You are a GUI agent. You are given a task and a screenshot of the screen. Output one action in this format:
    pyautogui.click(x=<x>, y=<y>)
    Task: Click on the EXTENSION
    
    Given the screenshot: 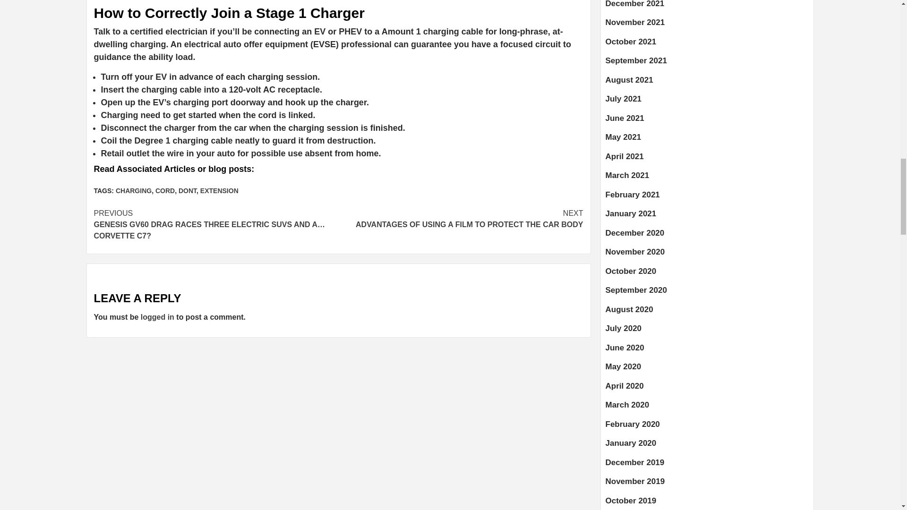 What is the action you would take?
    pyautogui.click(x=219, y=191)
    